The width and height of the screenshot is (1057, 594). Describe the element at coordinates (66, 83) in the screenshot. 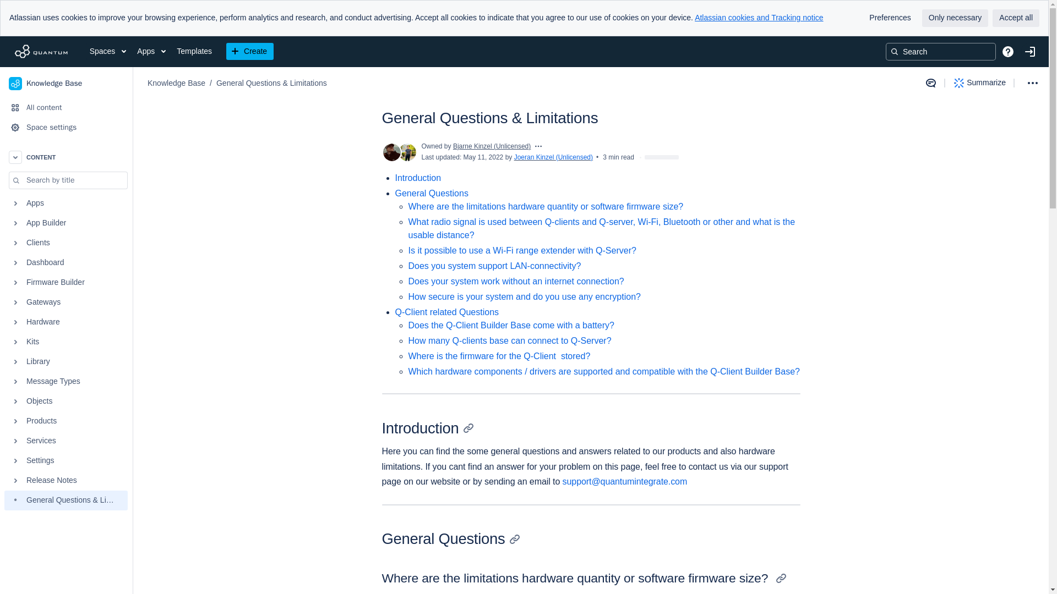

I see `Knowledge Base` at that location.